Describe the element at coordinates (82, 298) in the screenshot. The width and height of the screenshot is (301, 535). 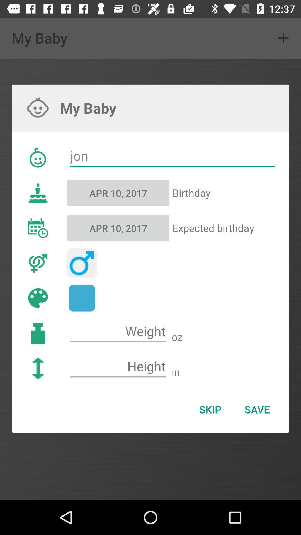
I see `select color blue` at that location.